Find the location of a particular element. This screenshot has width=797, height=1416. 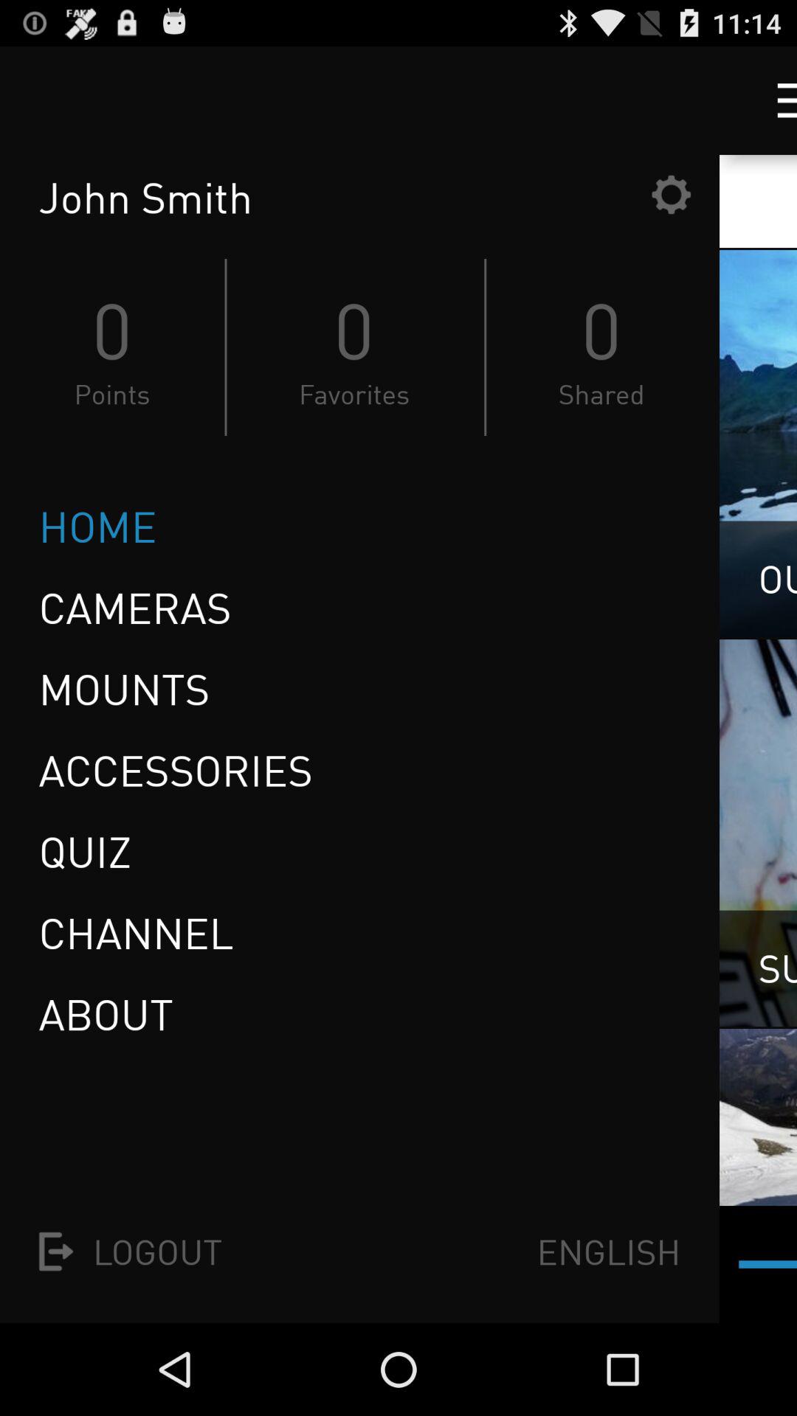

select quiz is located at coordinates (90, 851).